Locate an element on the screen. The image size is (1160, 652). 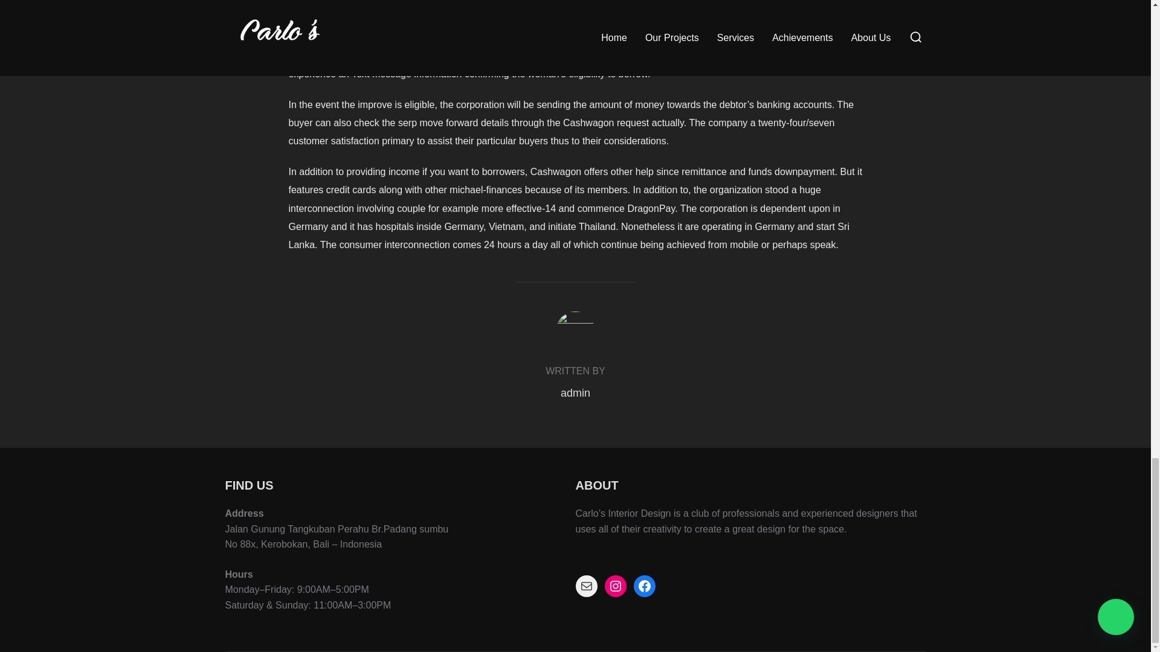
Instagram is located at coordinates (615, 586).